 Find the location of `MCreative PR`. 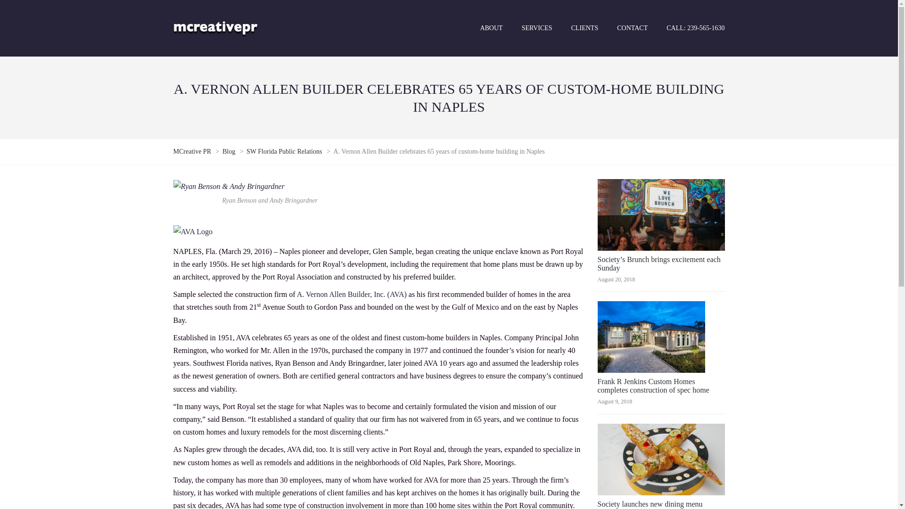

MCreative PR is located at coordinates (193, 152).